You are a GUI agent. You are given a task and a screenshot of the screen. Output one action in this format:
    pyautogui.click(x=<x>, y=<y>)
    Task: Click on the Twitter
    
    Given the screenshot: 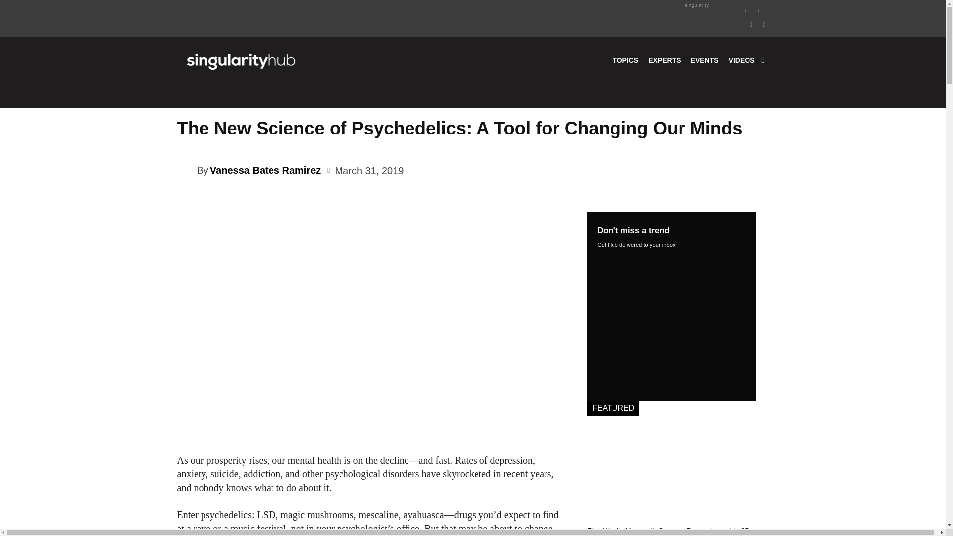 What is the action you would take?
    pyautogui.click(x=751, y=23)
    